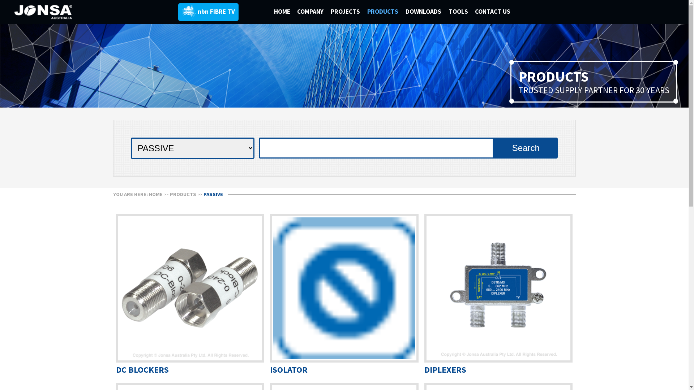 The image size is (694, 390). I want to click on PRODUCTS, so click(386, 12).